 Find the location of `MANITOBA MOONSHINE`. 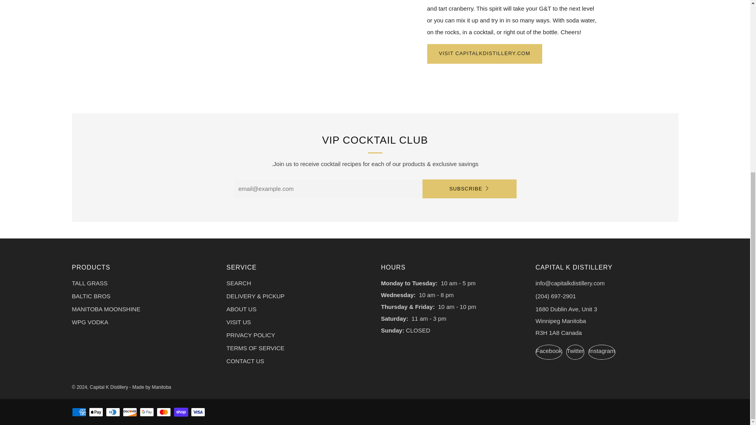

MANITOBA MOONSHINE is located at coordinates (106, 309).